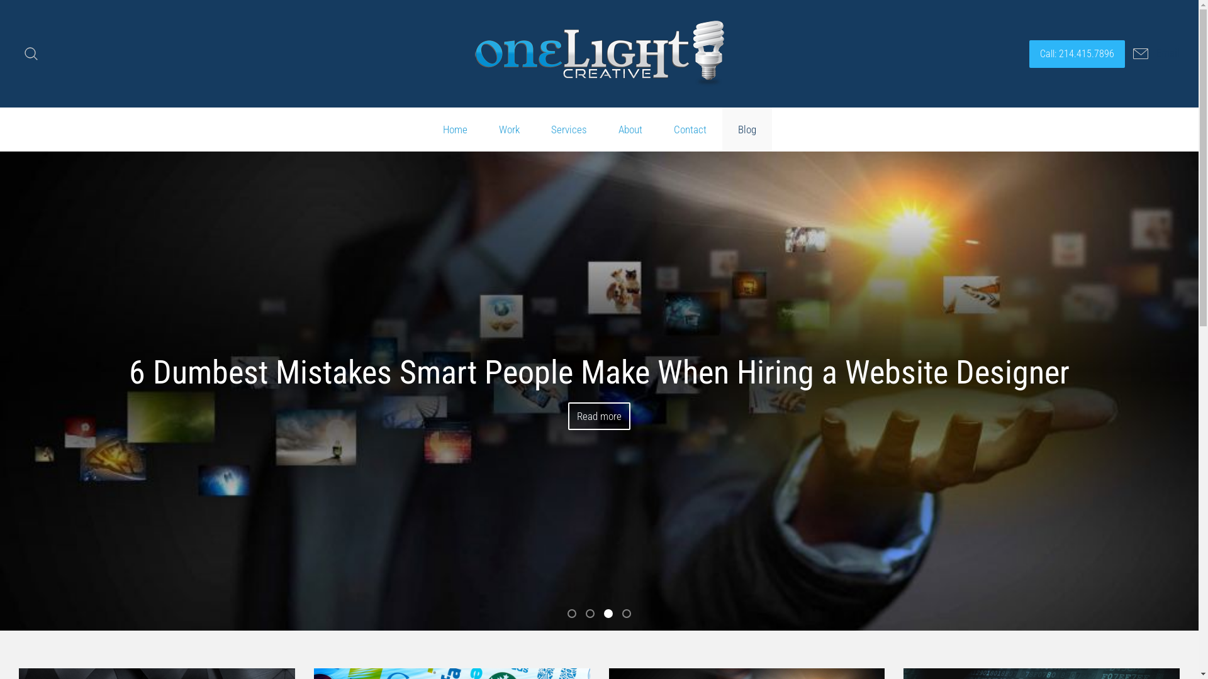 This screenshot has height=679, width=1208. Describe the element at coordinates (627, 614) in the screenshot. I see `The Inconvenient Truth About SEO` at that location.